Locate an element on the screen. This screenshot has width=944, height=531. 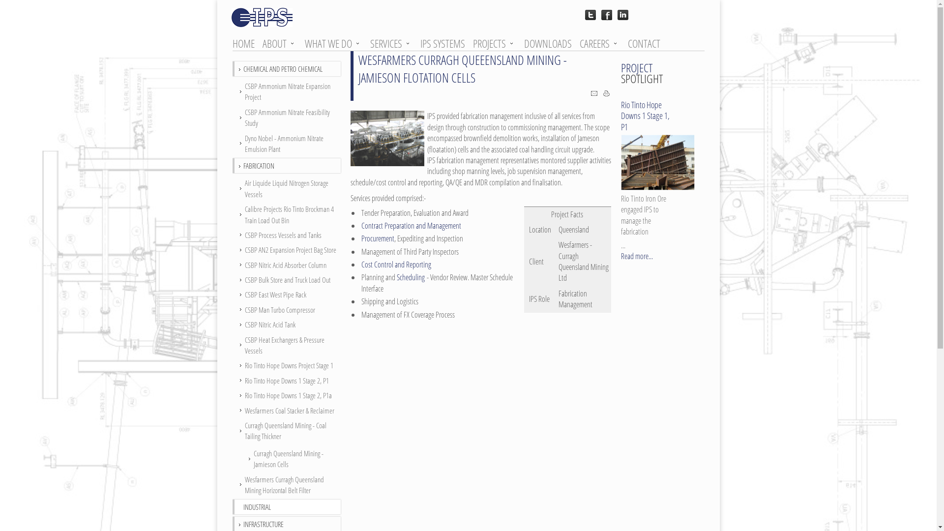
CSBP AN2 Expansion Project Bag Store is located at coordinates (287, 250).